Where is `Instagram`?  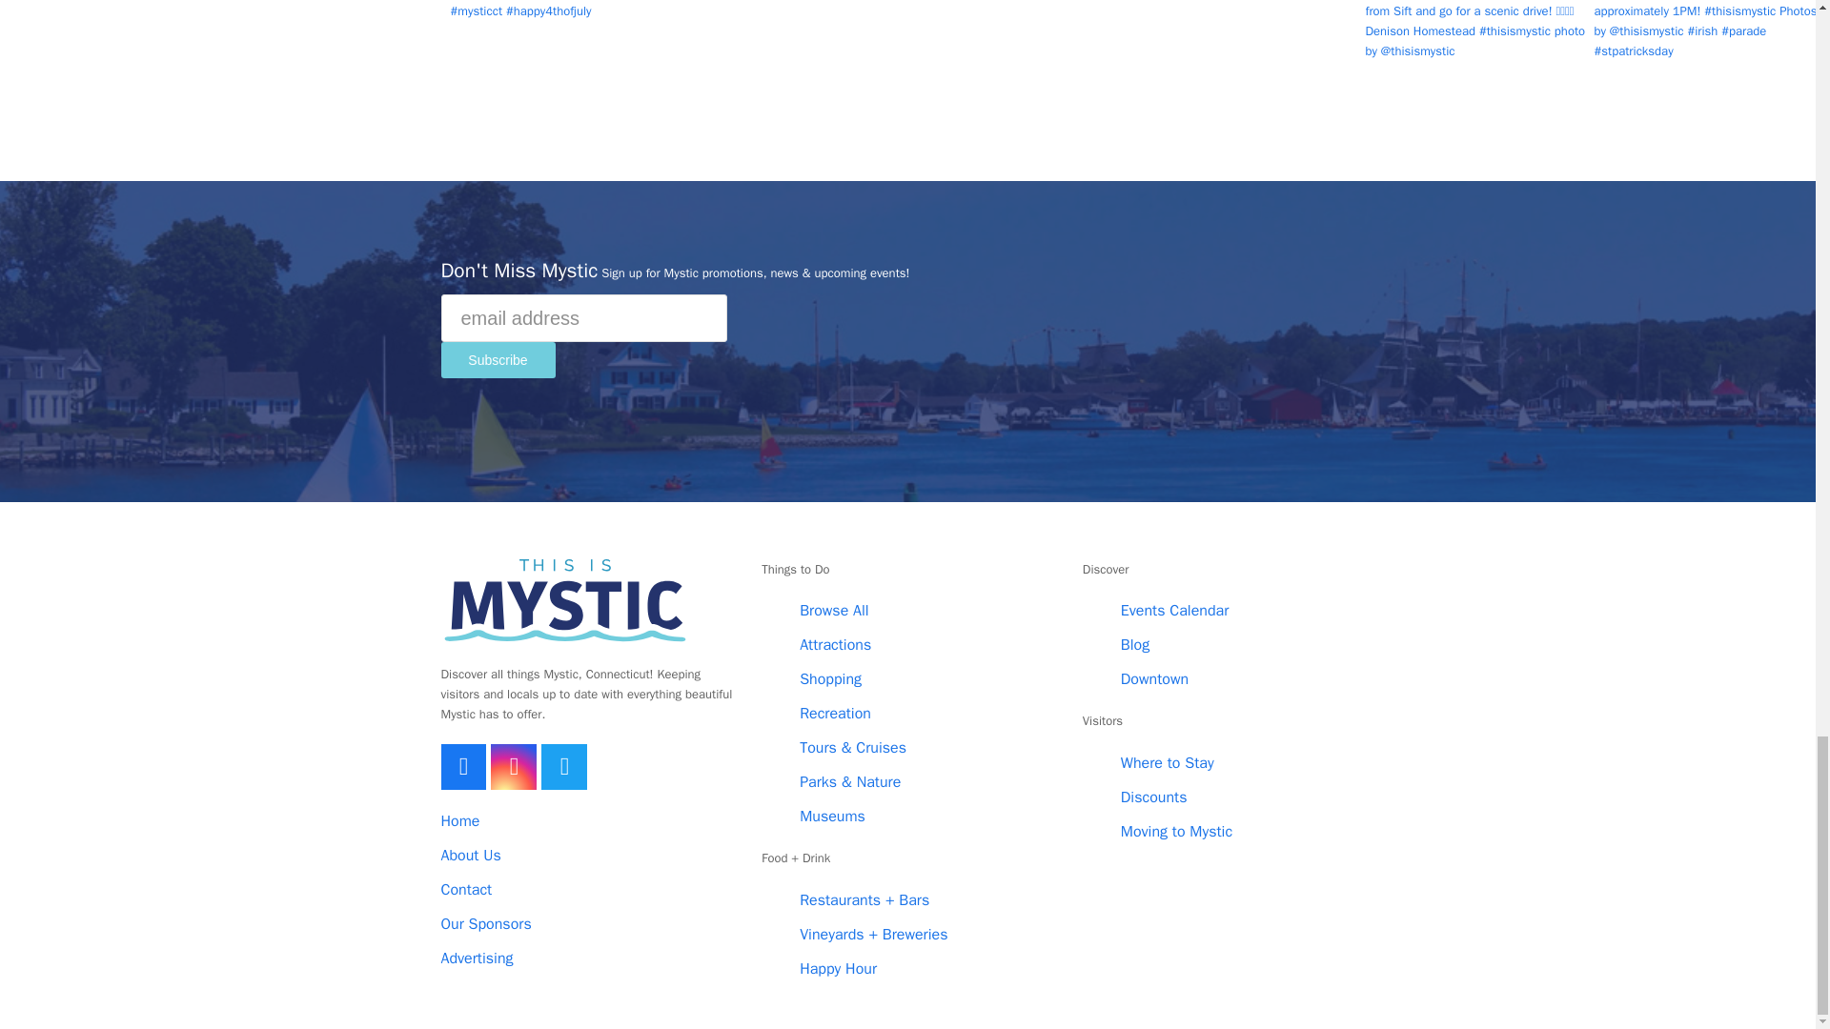
Instagram is located at coordinates (513, 766).